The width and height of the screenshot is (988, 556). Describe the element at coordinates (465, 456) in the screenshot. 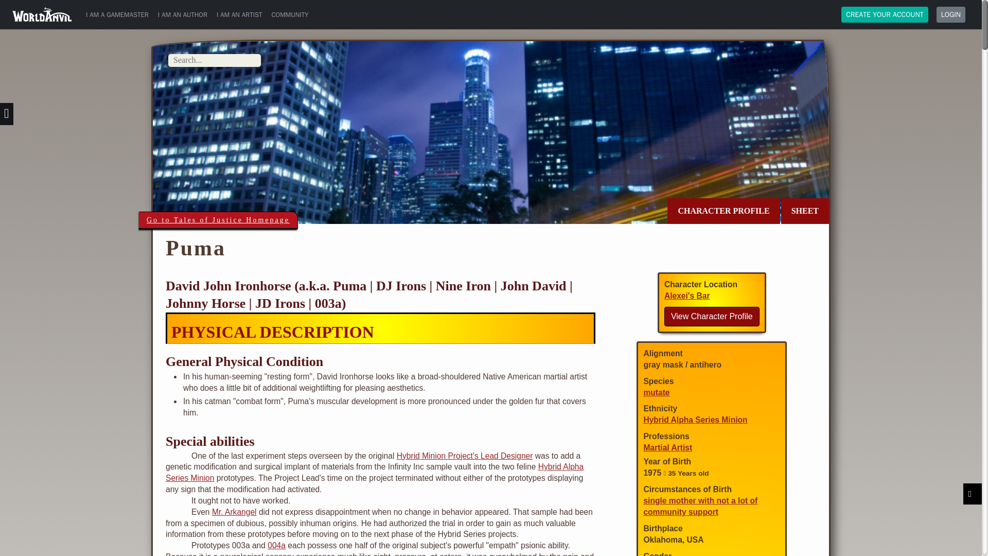

I see `Hybrid Minion Project's Lead Designer` at that location.